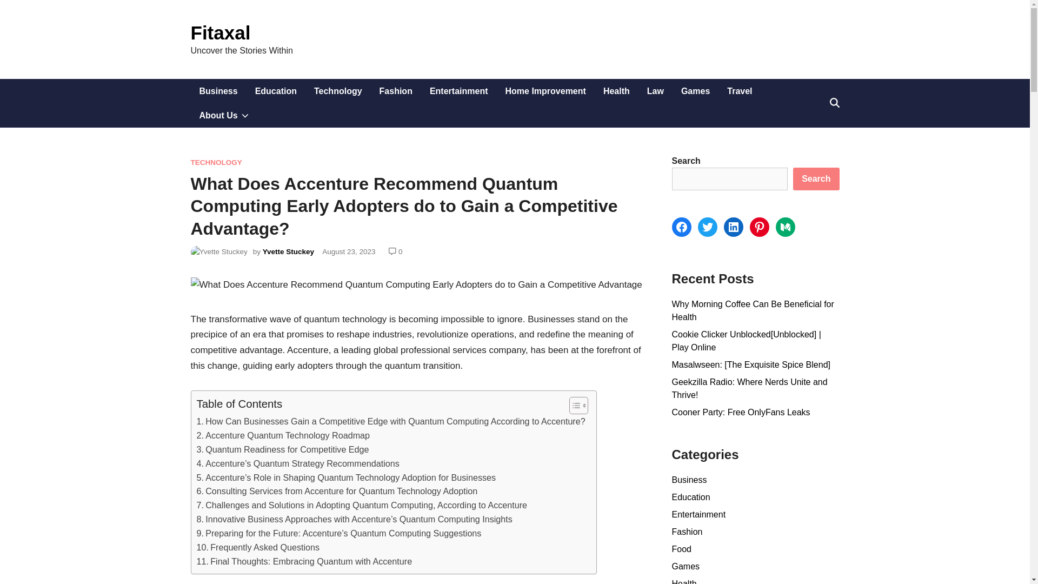  Describe the element at coordinates (616, 91) in the screenshot. I see `Health` at that location.